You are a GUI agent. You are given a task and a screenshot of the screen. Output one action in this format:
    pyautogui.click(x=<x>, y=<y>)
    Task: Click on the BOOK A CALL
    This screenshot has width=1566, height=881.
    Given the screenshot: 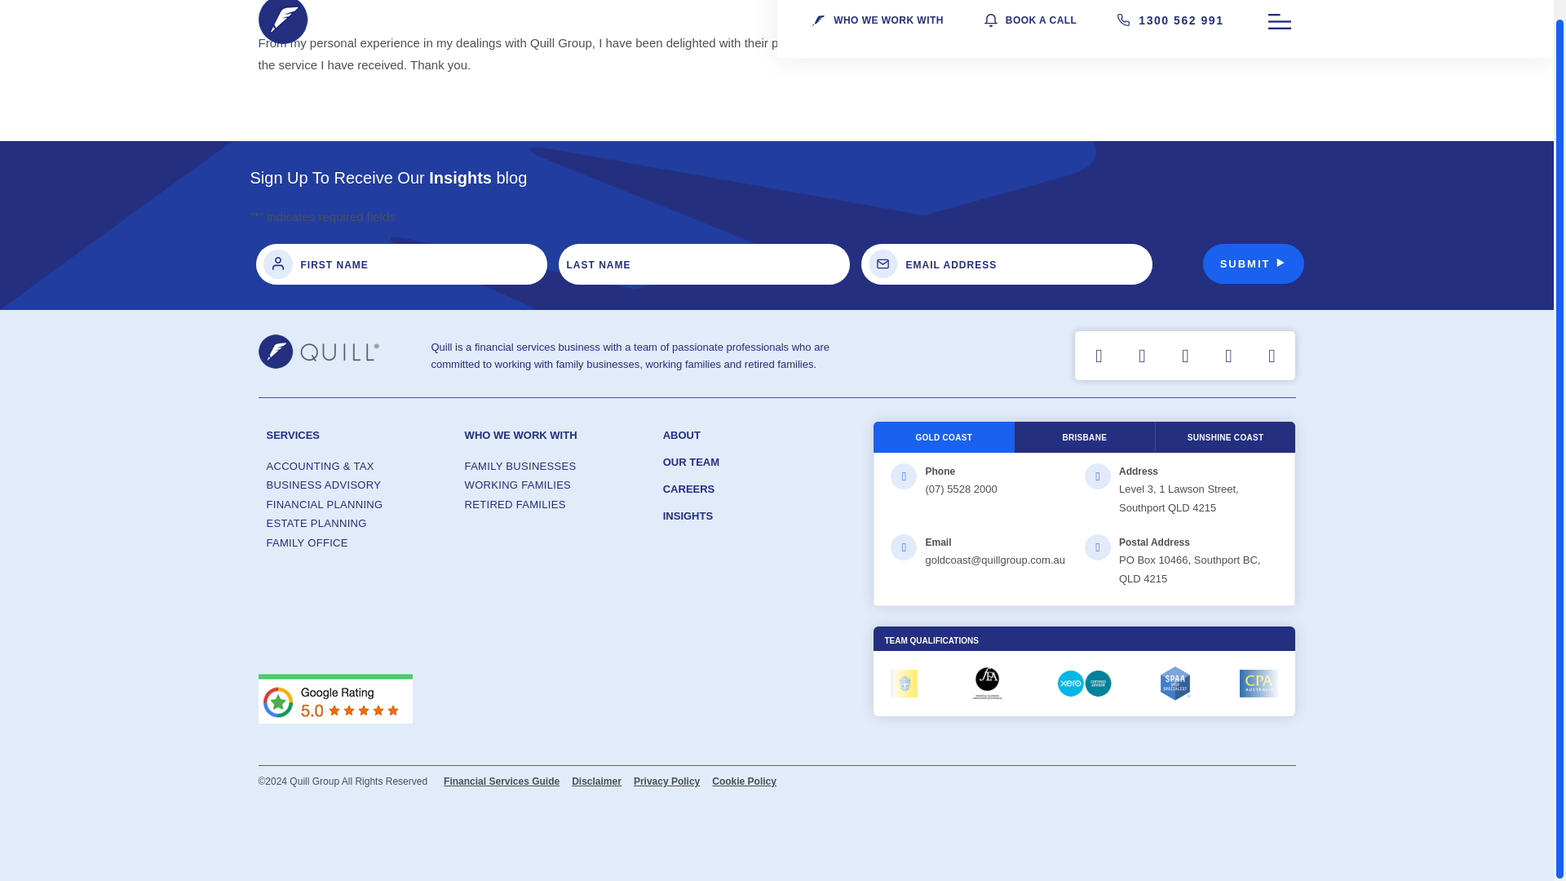 What is the action you would take?
    pyautogui.click(x=1041, y=20)
    